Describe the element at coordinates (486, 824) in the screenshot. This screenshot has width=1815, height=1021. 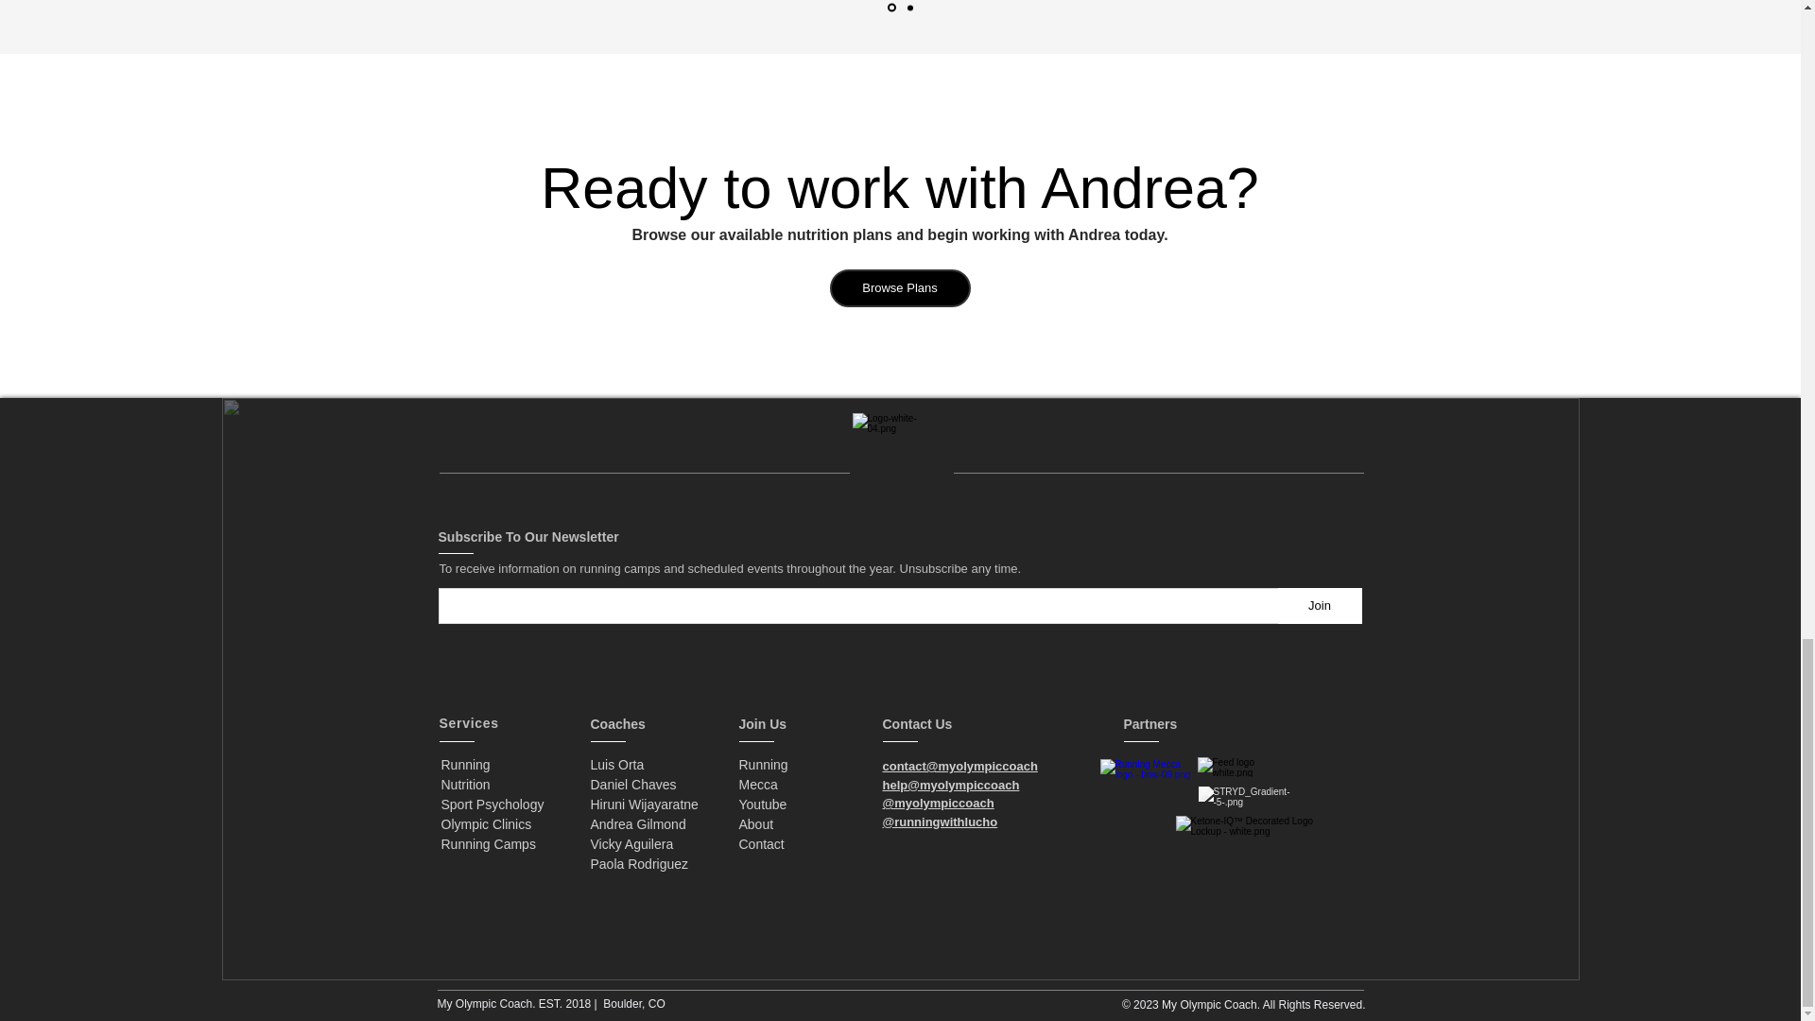
I see `Running Camps` at that location.